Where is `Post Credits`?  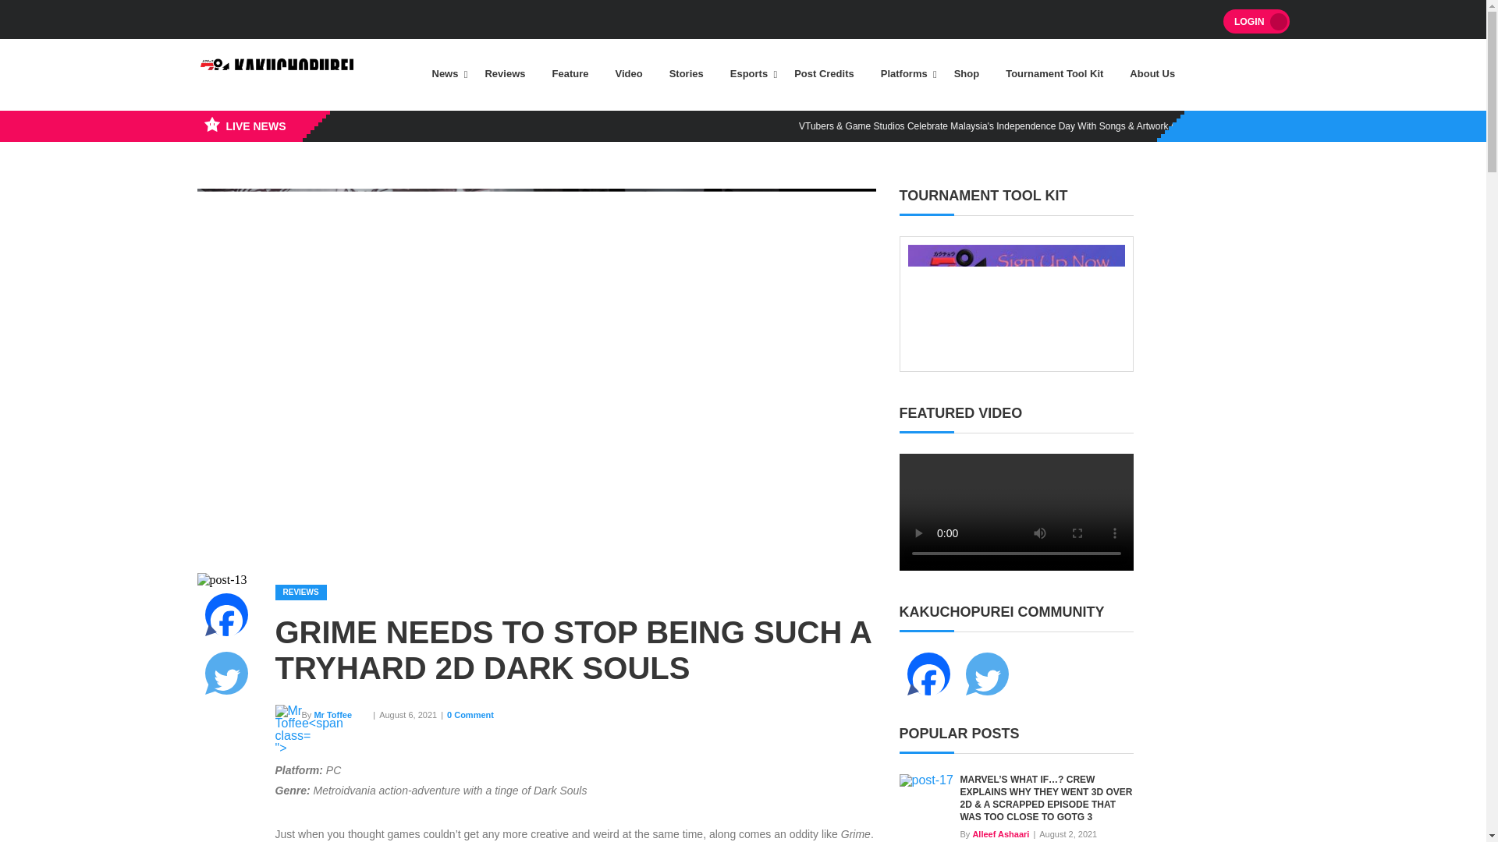
Post Credits is located at coordinates (824, 73).